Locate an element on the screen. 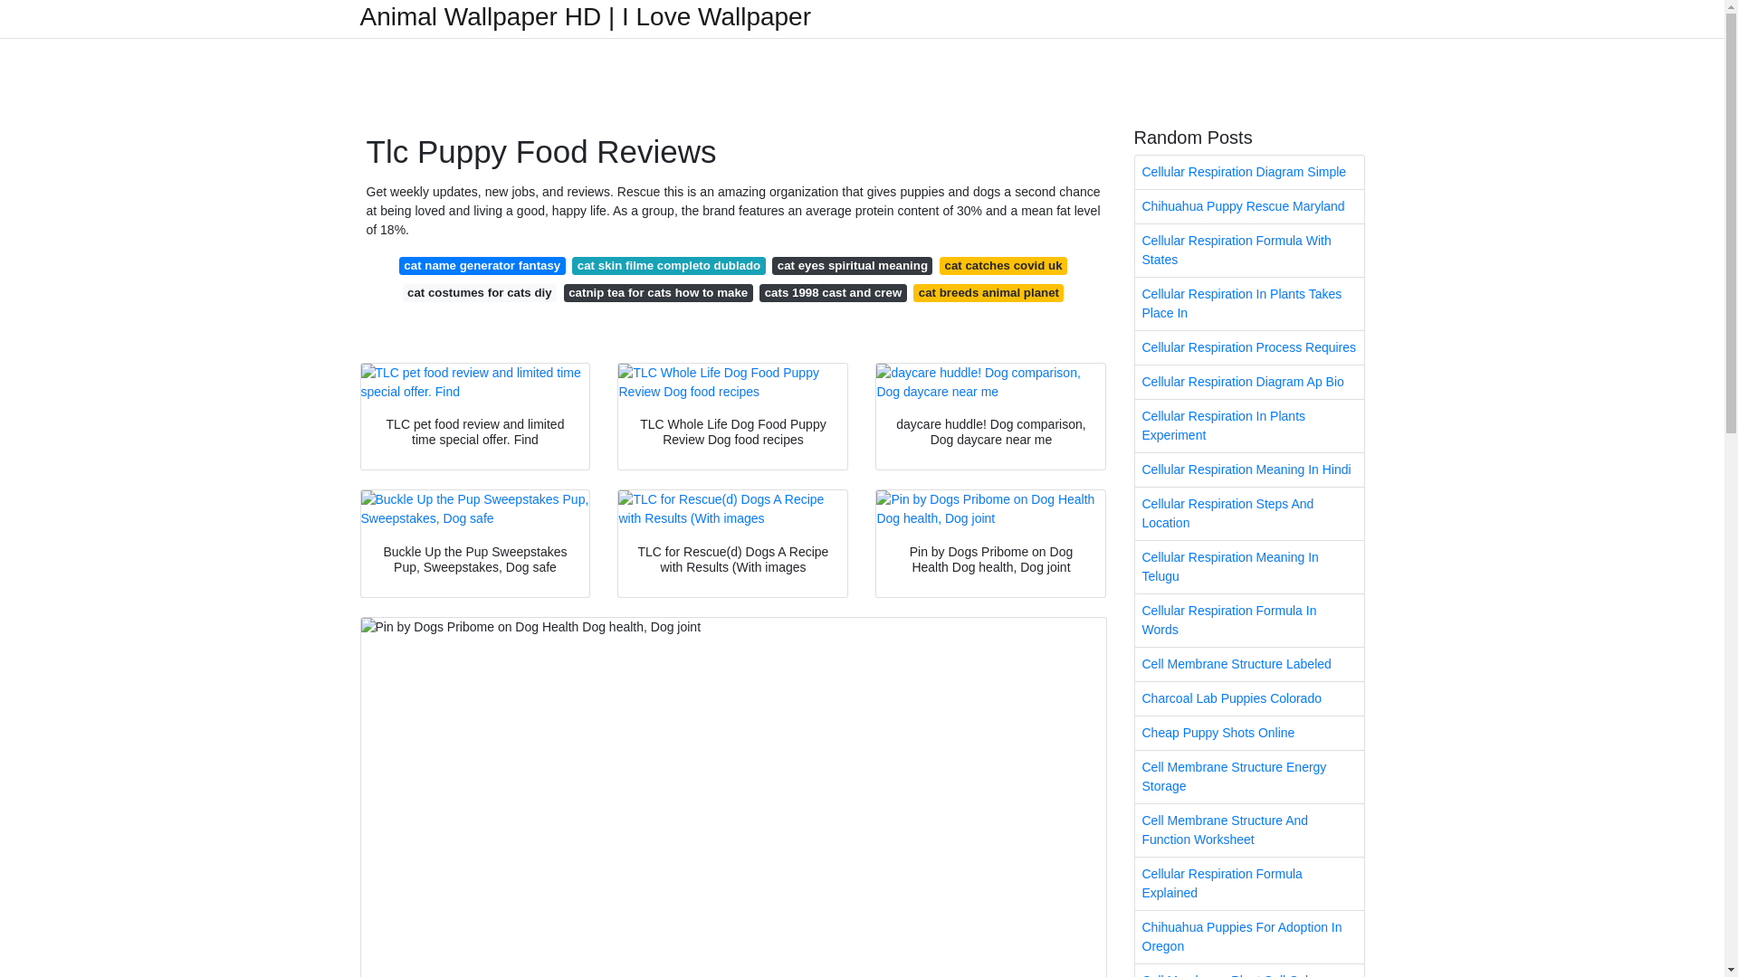  Chihuahua Puppy Rescue Maryland is located at coordinates (1249, 206).